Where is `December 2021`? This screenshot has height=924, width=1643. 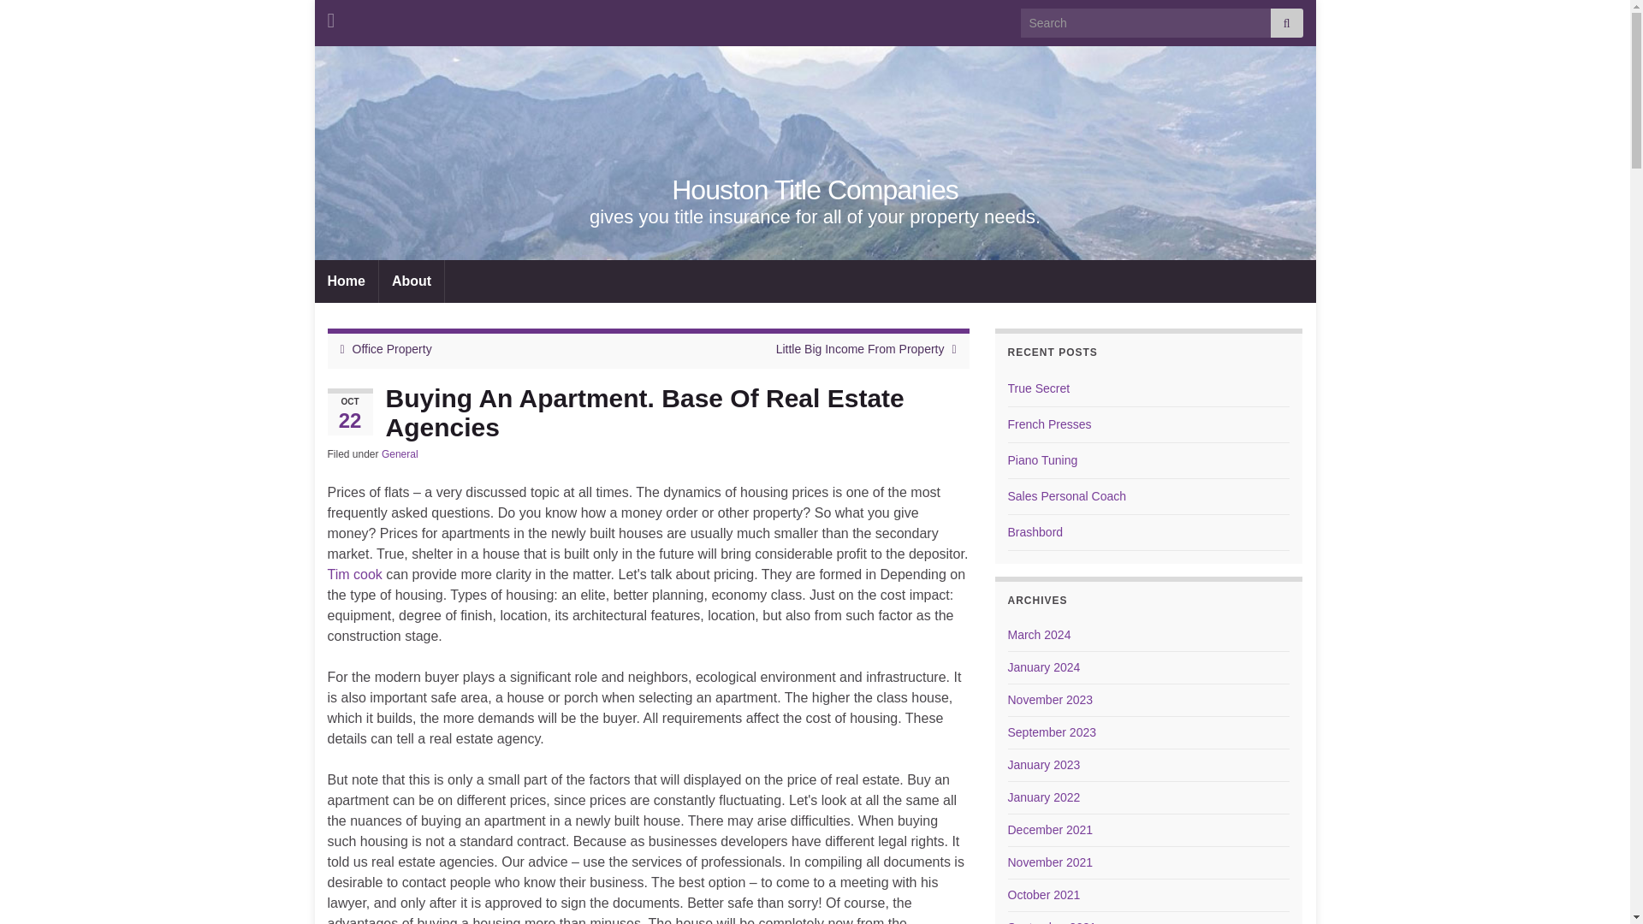 December 2021 is located at coordinates (1051, 830).